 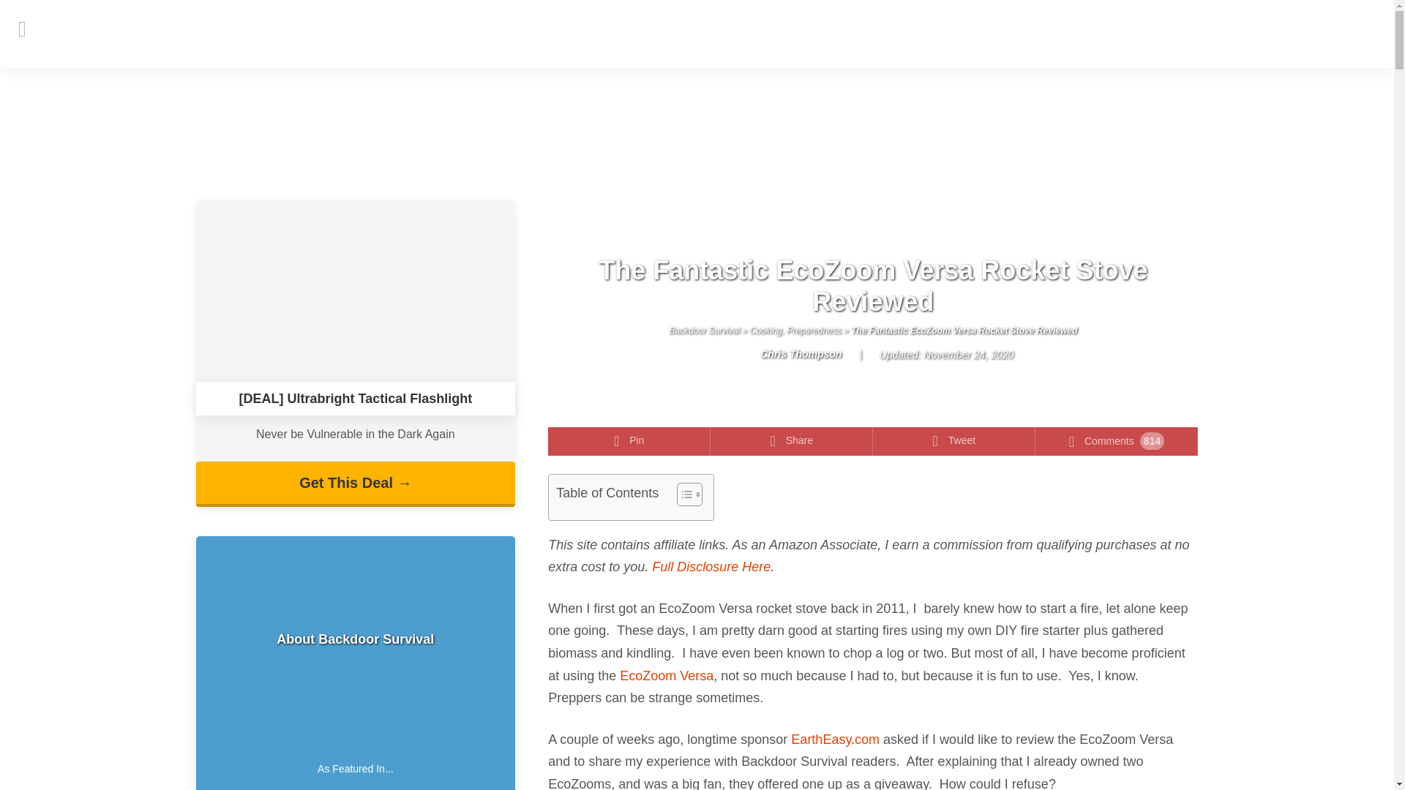 What do you see at coordinates (954, 442) in the screenshot?
I see `Tweet` at bounding box center [954, 442].